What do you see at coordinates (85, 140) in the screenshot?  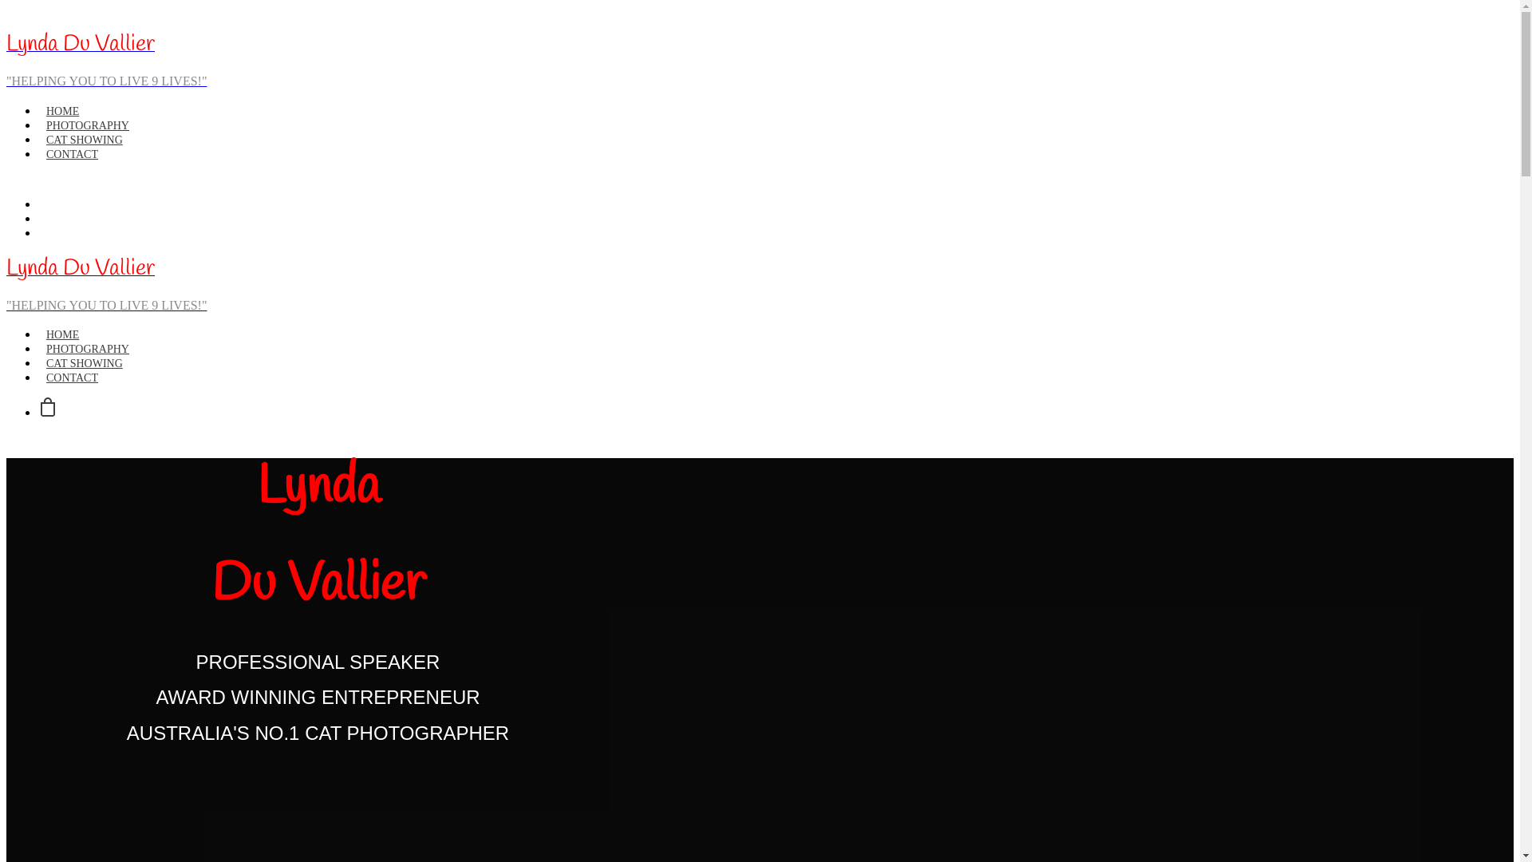 I see `CAT SHOWING` at bounding box center [85, 140].